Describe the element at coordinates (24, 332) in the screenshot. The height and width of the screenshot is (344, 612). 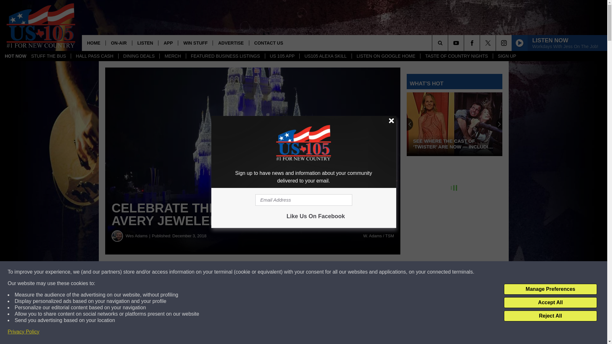
I see `Privacy Policy` at that location.